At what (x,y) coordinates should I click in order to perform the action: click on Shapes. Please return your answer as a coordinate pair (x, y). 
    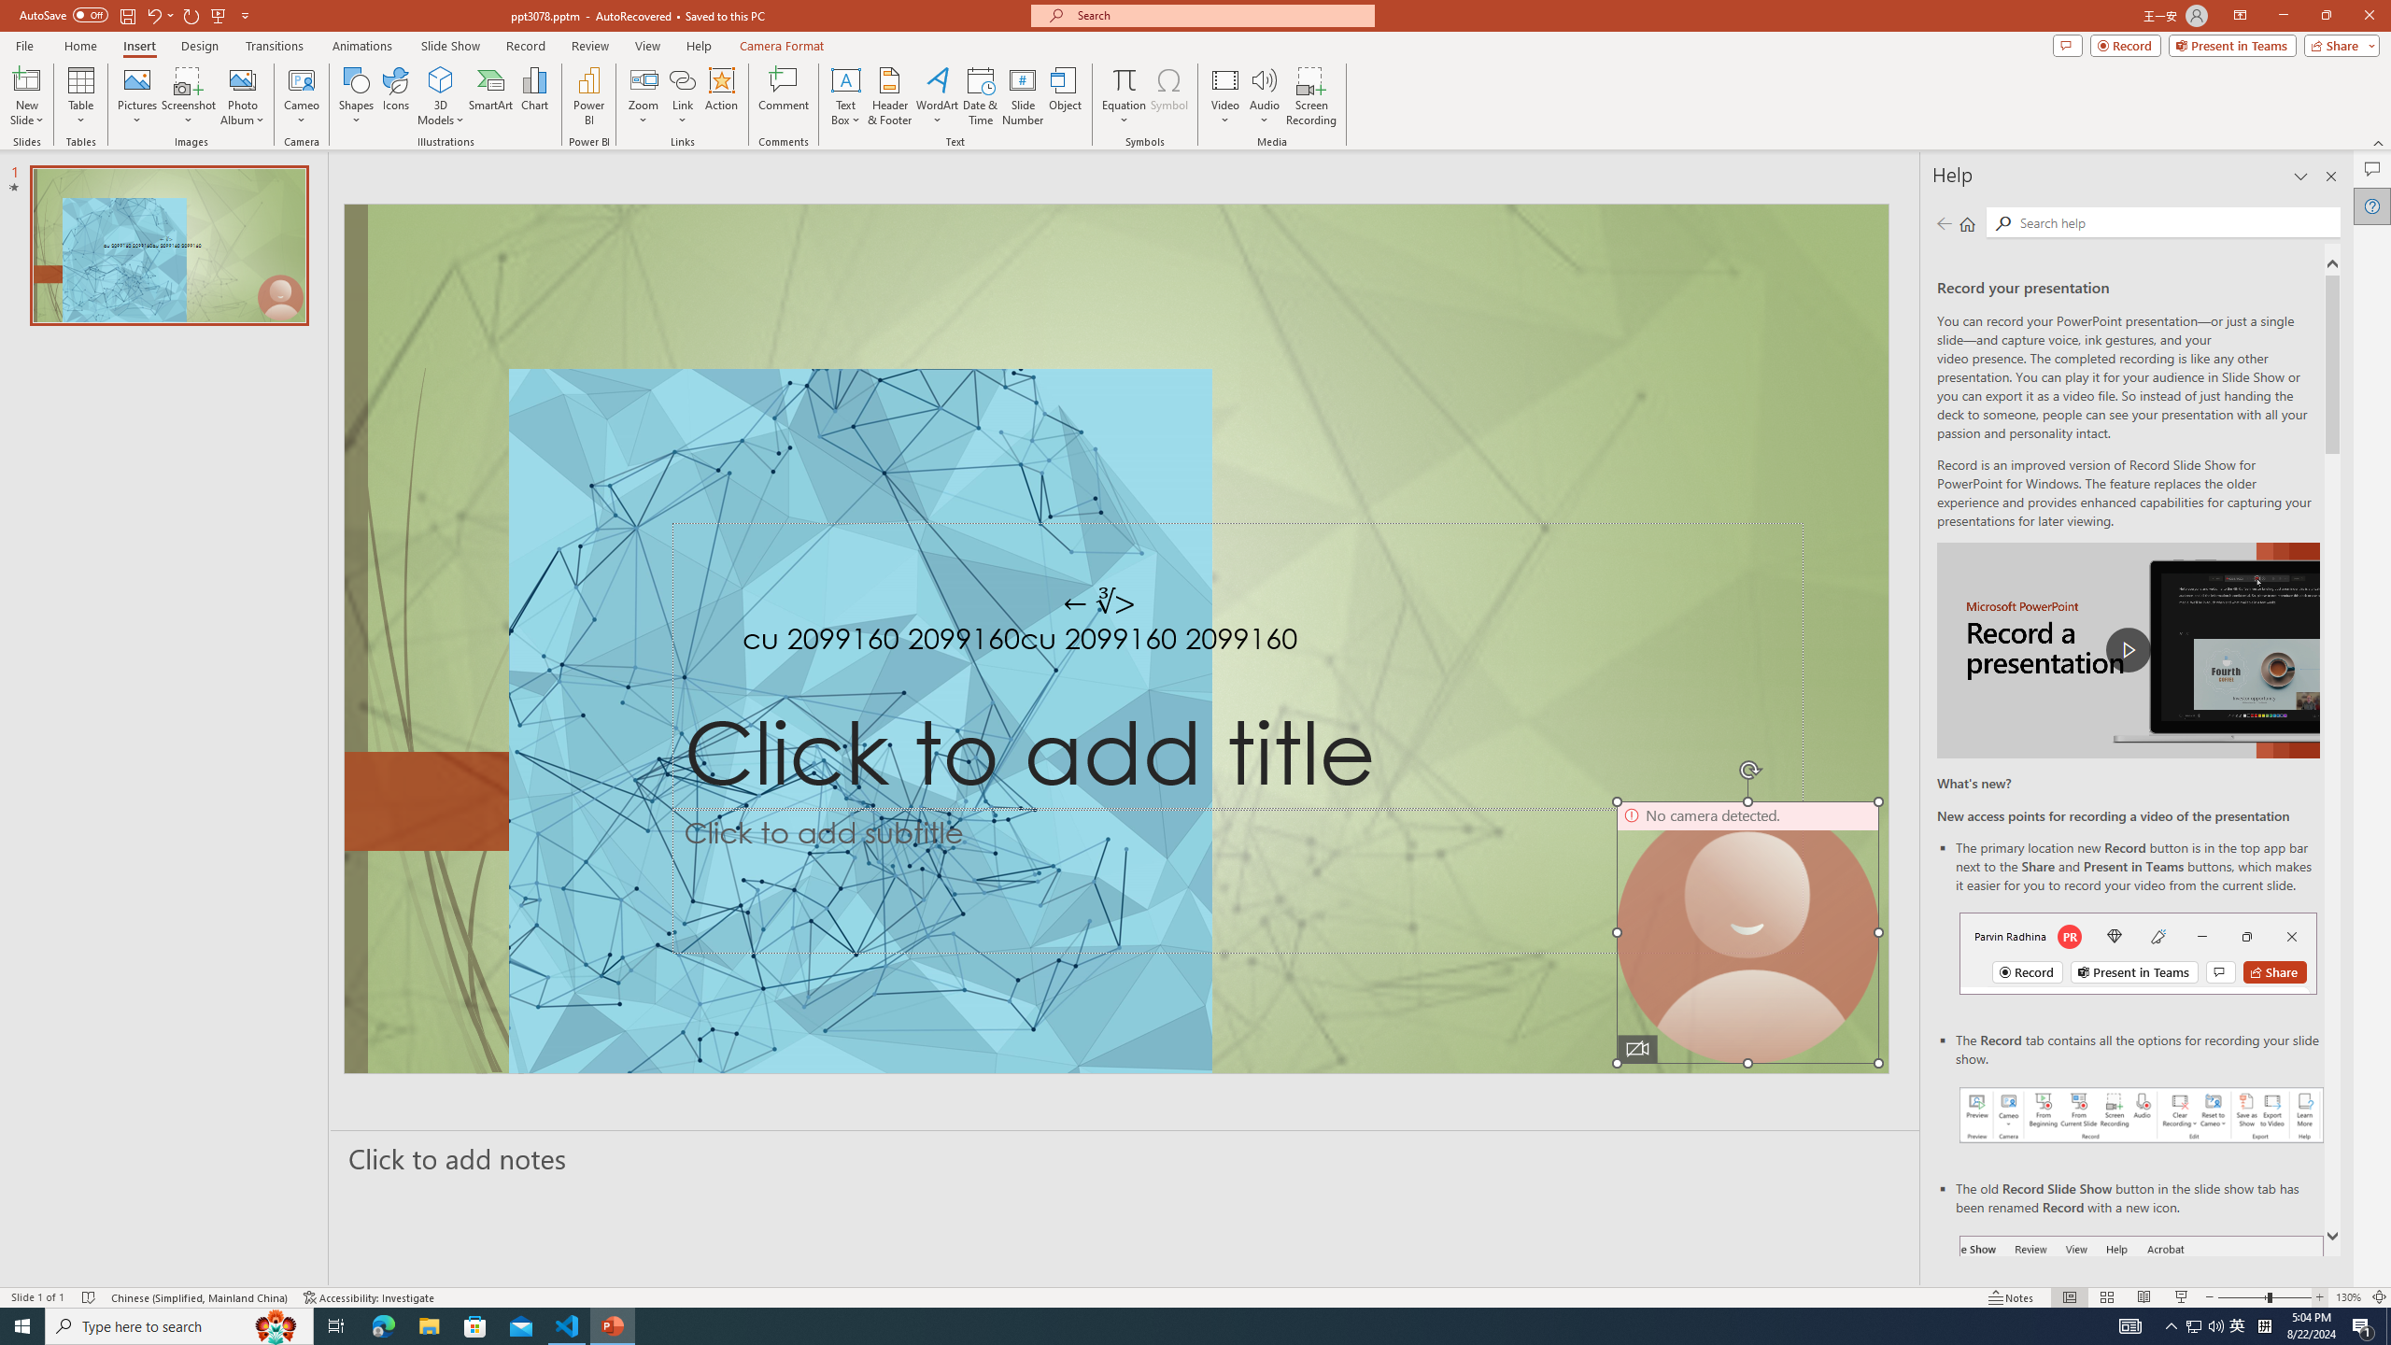
    Looking at the image, I should click on (355, 96).